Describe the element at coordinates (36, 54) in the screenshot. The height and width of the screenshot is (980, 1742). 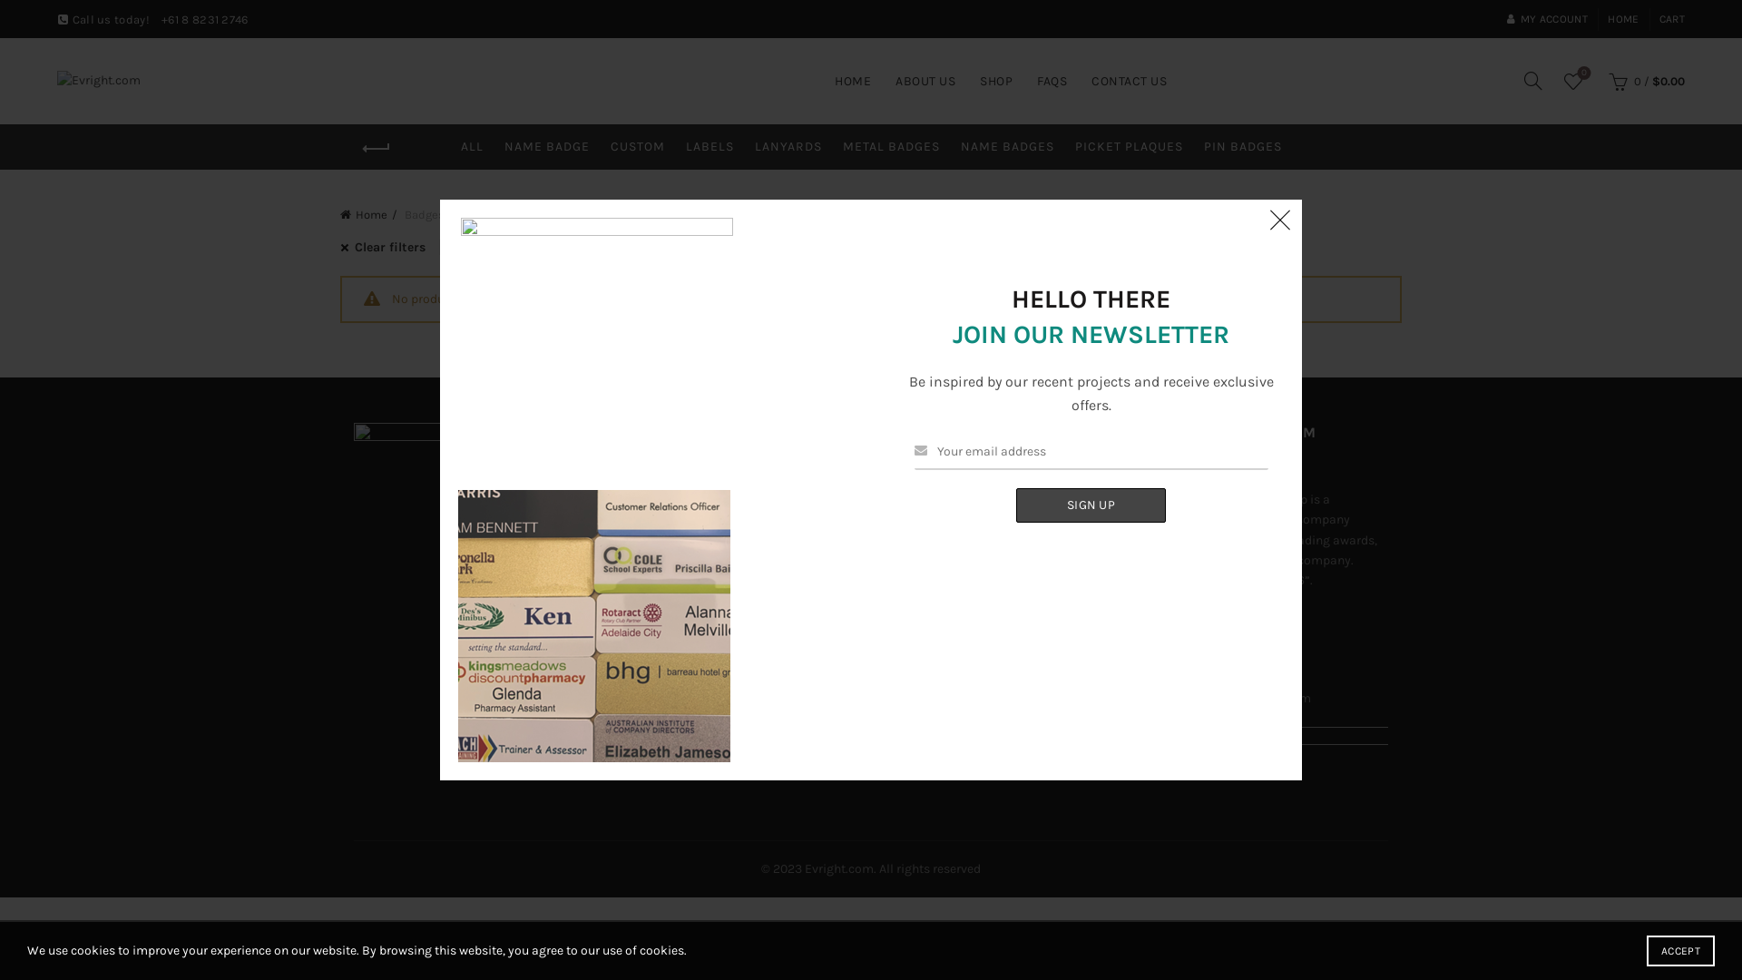
I see `Search` at that location.